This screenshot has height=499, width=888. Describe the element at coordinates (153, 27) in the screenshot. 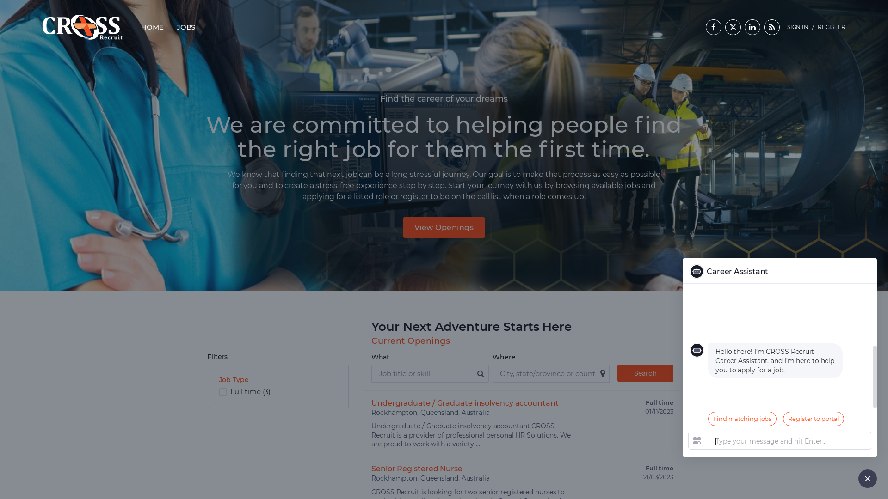

I see `HOME` at that location.